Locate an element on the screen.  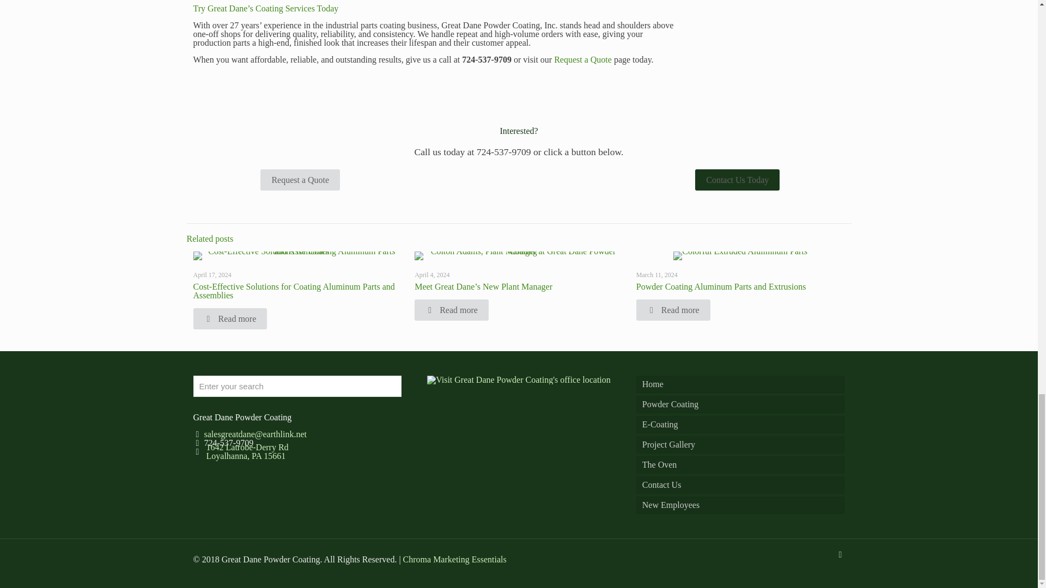
Request a Quote is located at coordinates (300, 180).